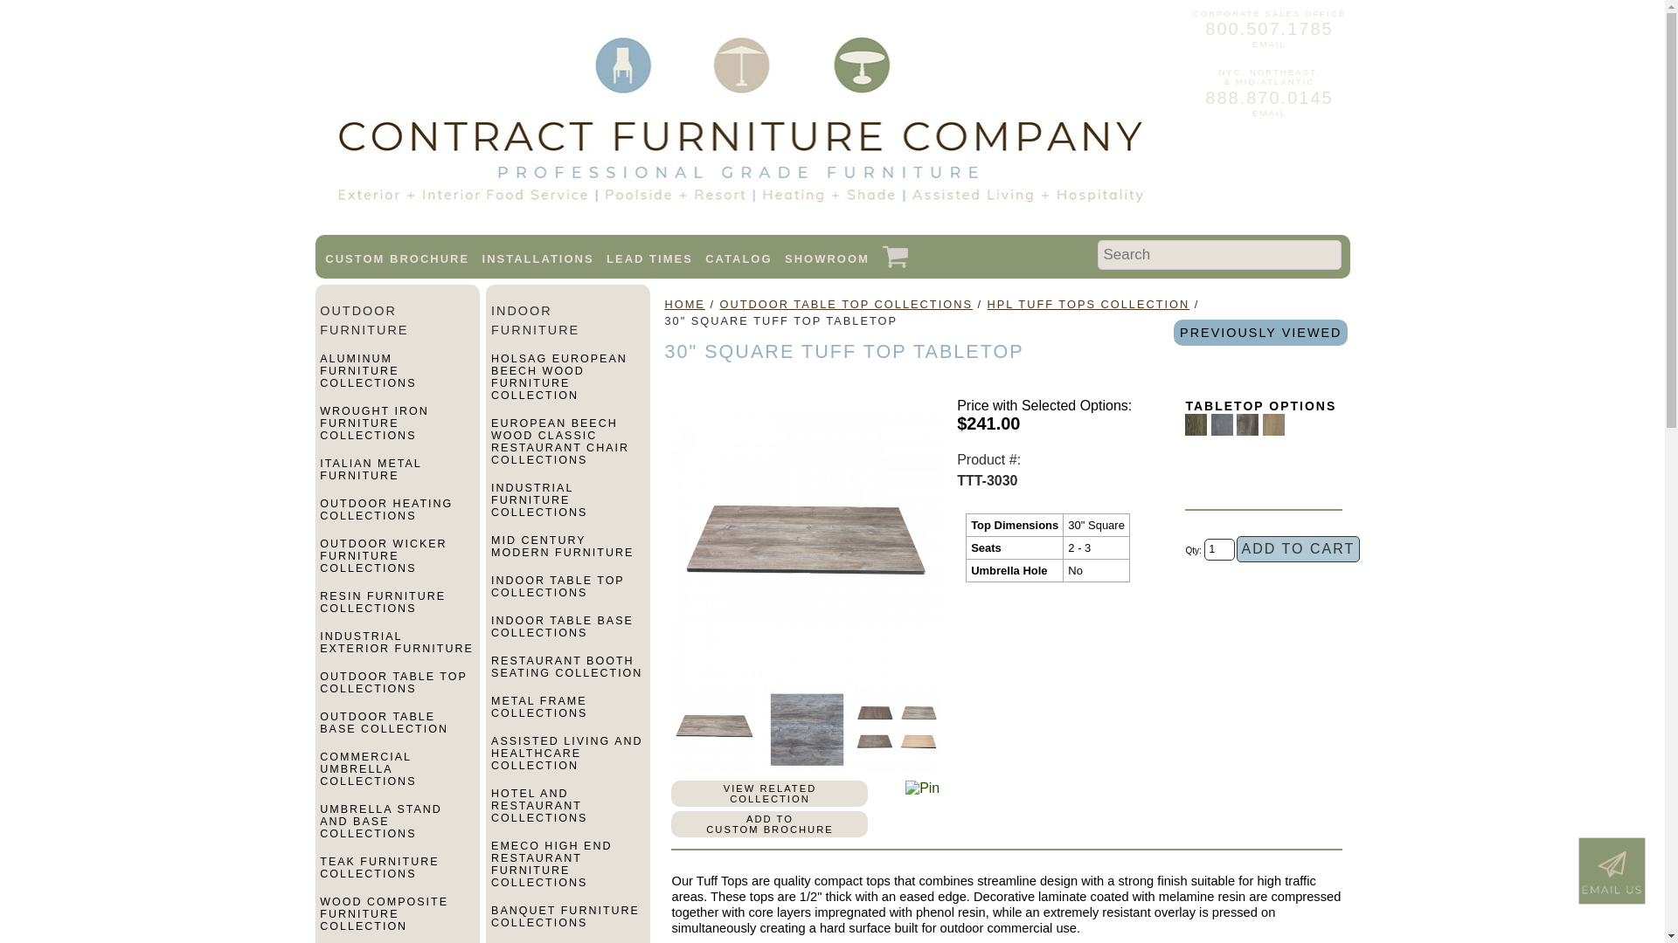 The height and width of the screenshot is (943, 1678). Describe the element at coordinates (738, 258) in the screenshot. I see `Request a catalog` at that location.